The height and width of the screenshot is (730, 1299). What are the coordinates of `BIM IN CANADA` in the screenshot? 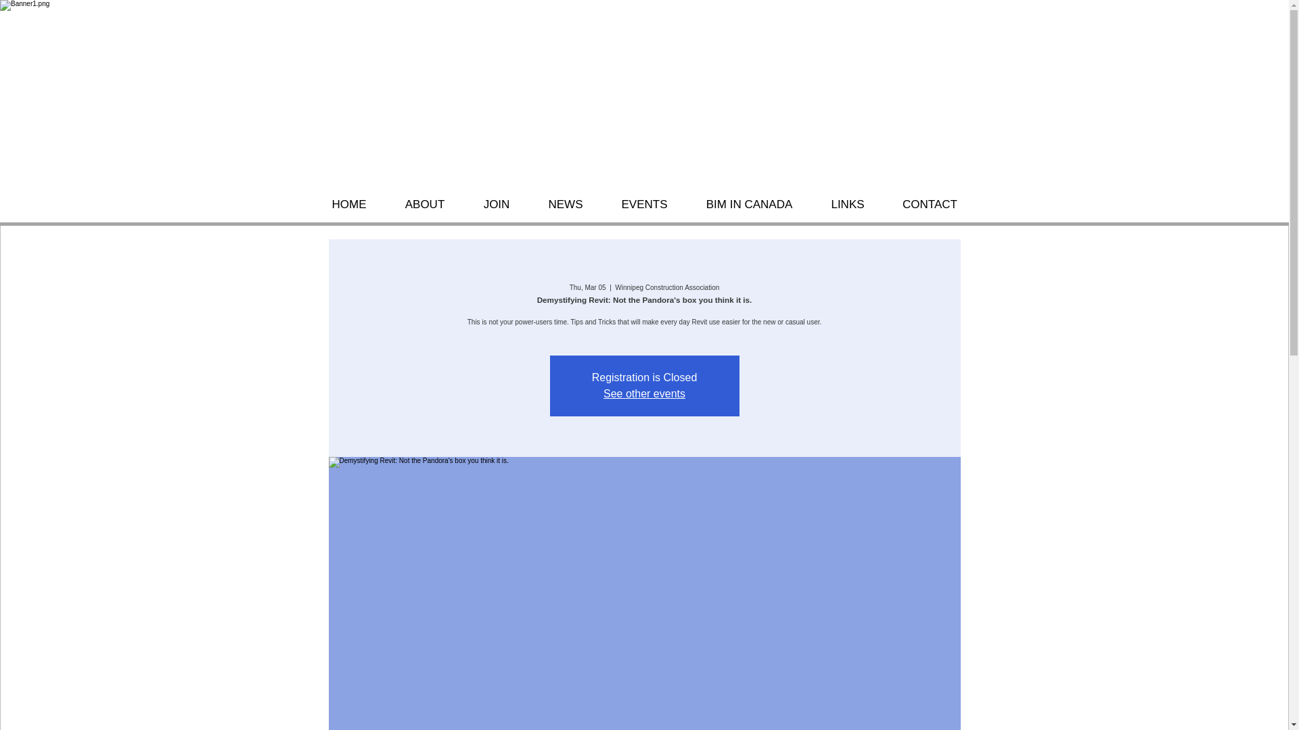 It's located at (748, 204).